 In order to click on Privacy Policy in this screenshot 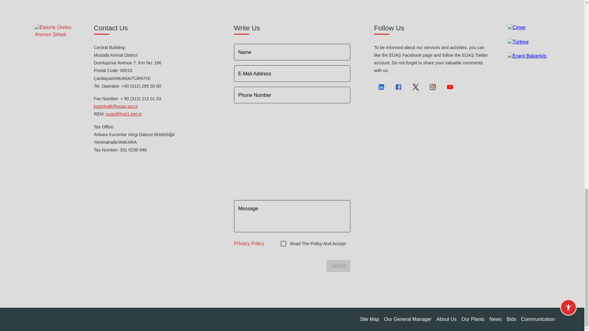, I will do `click(249, 244)`.